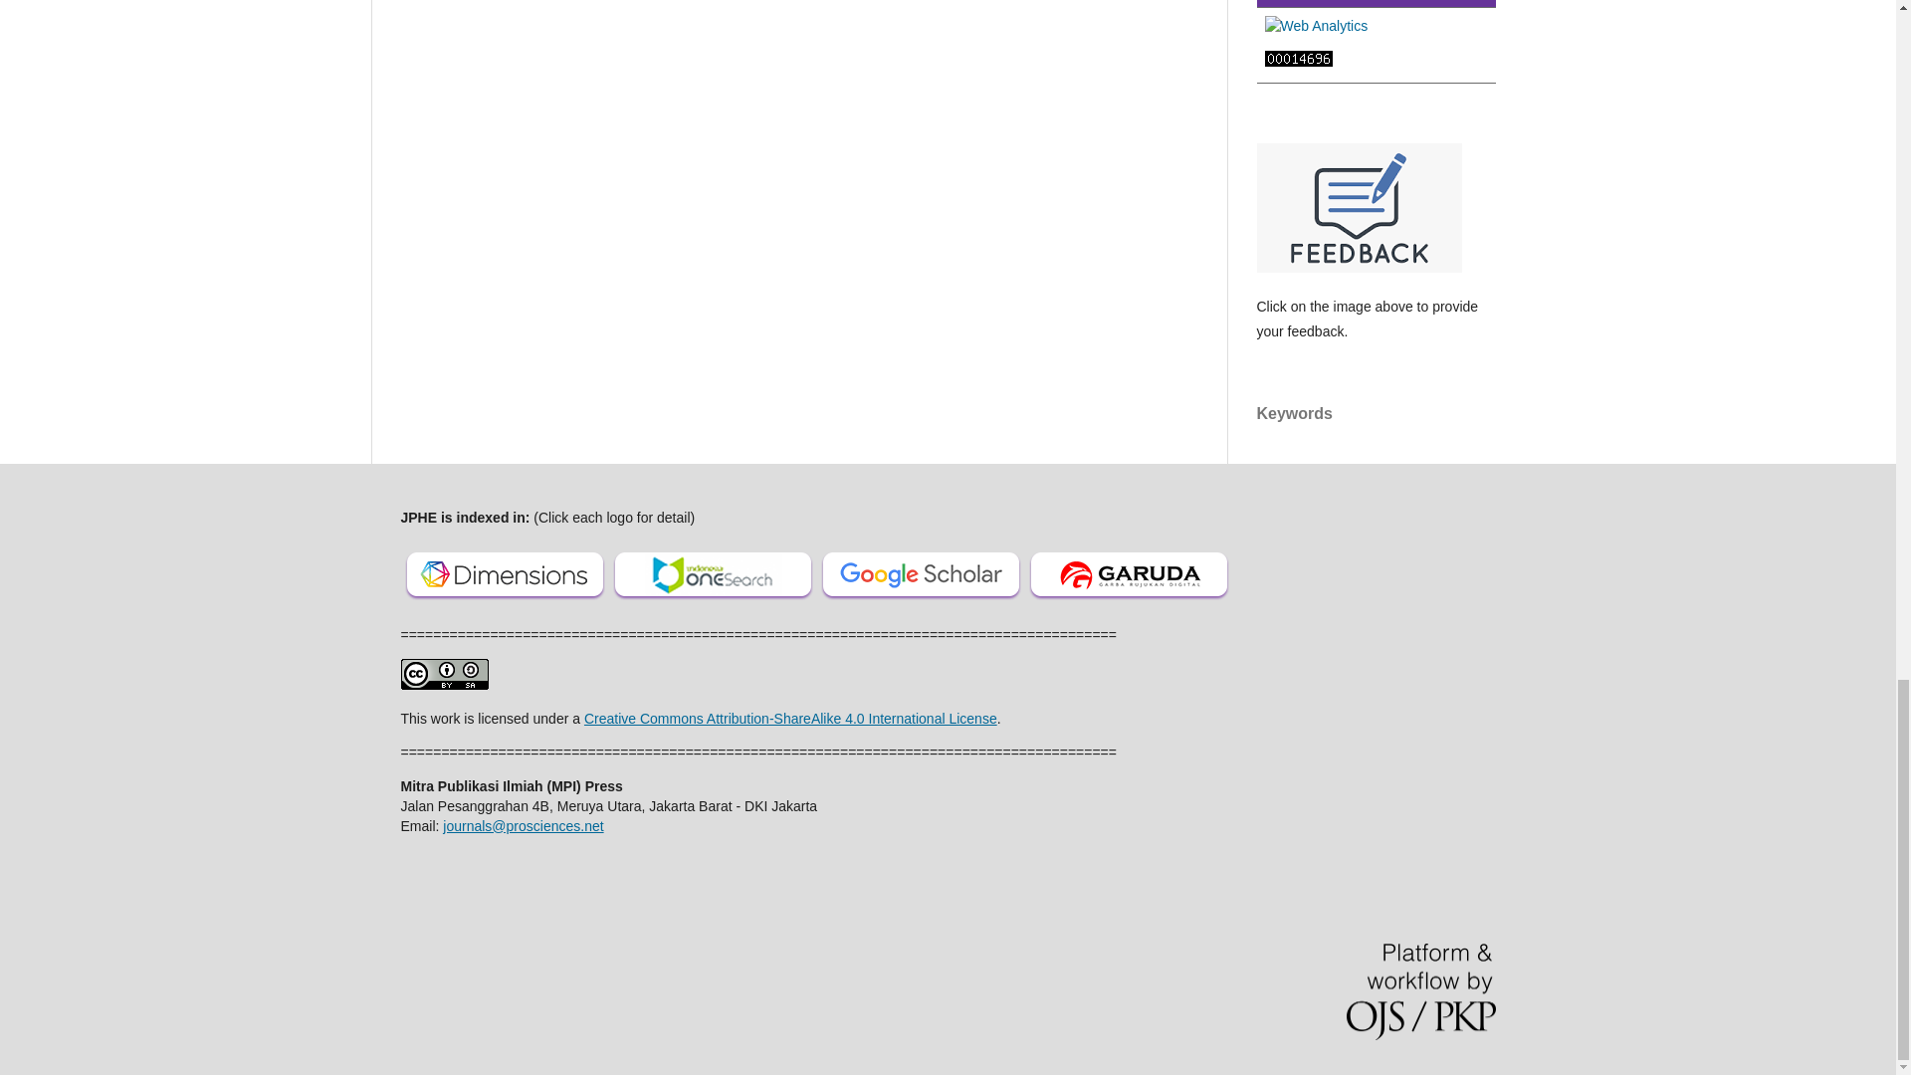 This screenshot has height=1075, width=1911. Describe the element at coordinates (1129, 601) in the screenshot. I see `garuda` at that location.